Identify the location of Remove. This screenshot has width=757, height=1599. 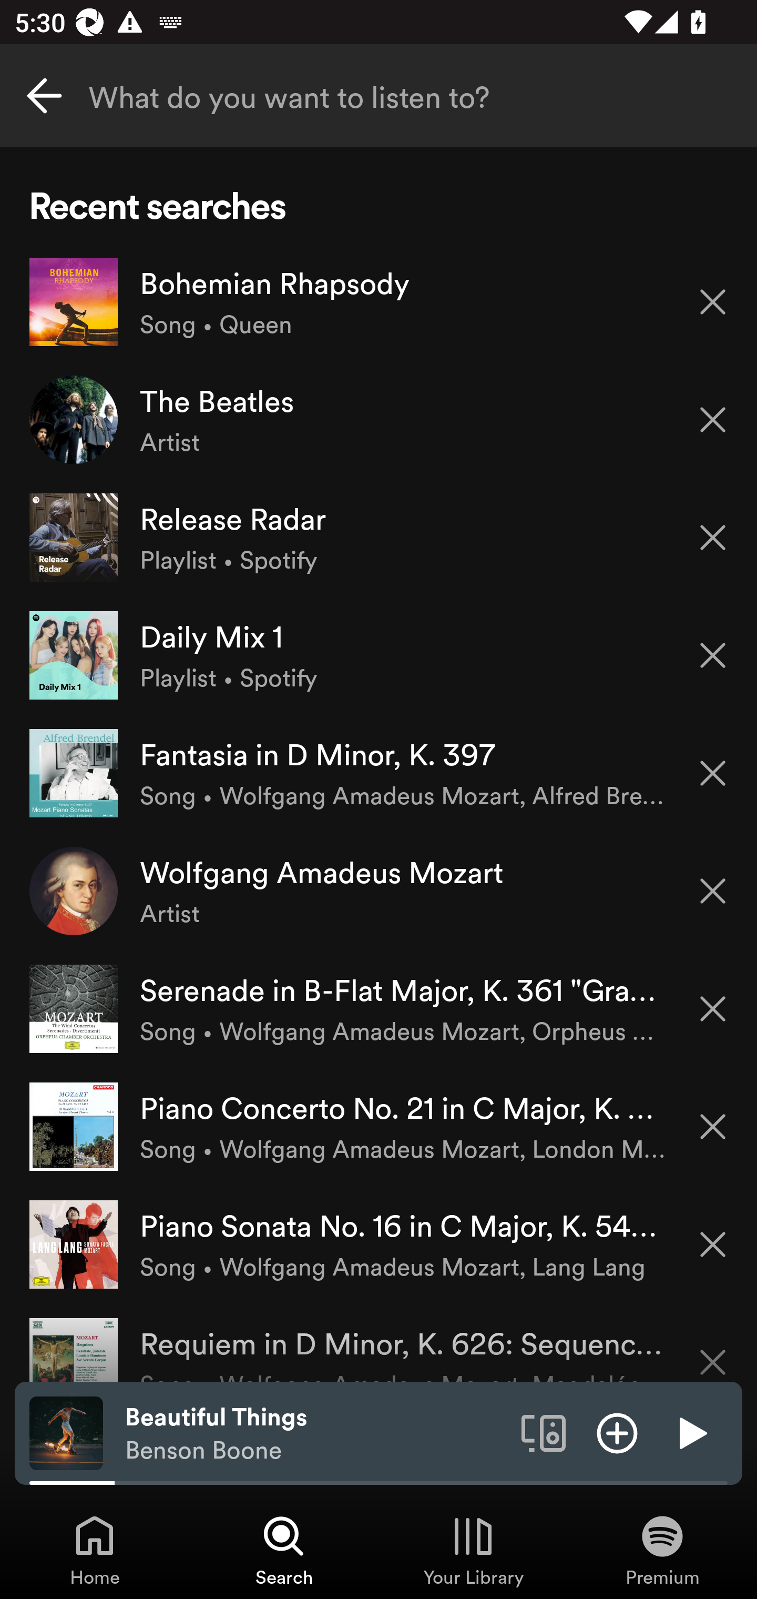
(713, 538).